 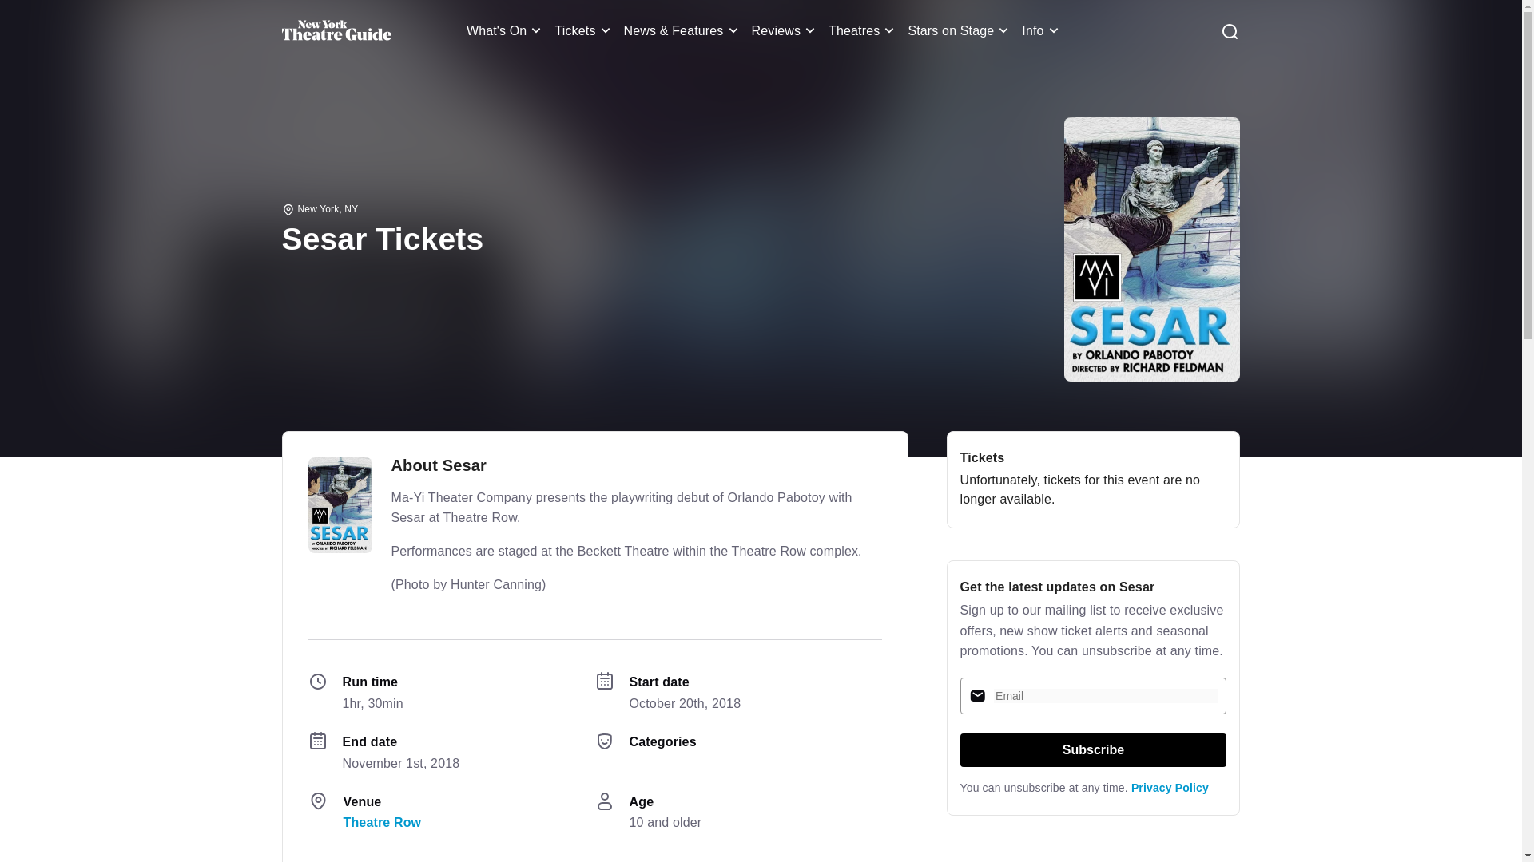 What do you see at coordinates (507, 30) in the screenshot?
I see `What's On` at bounding box center [507, 30].